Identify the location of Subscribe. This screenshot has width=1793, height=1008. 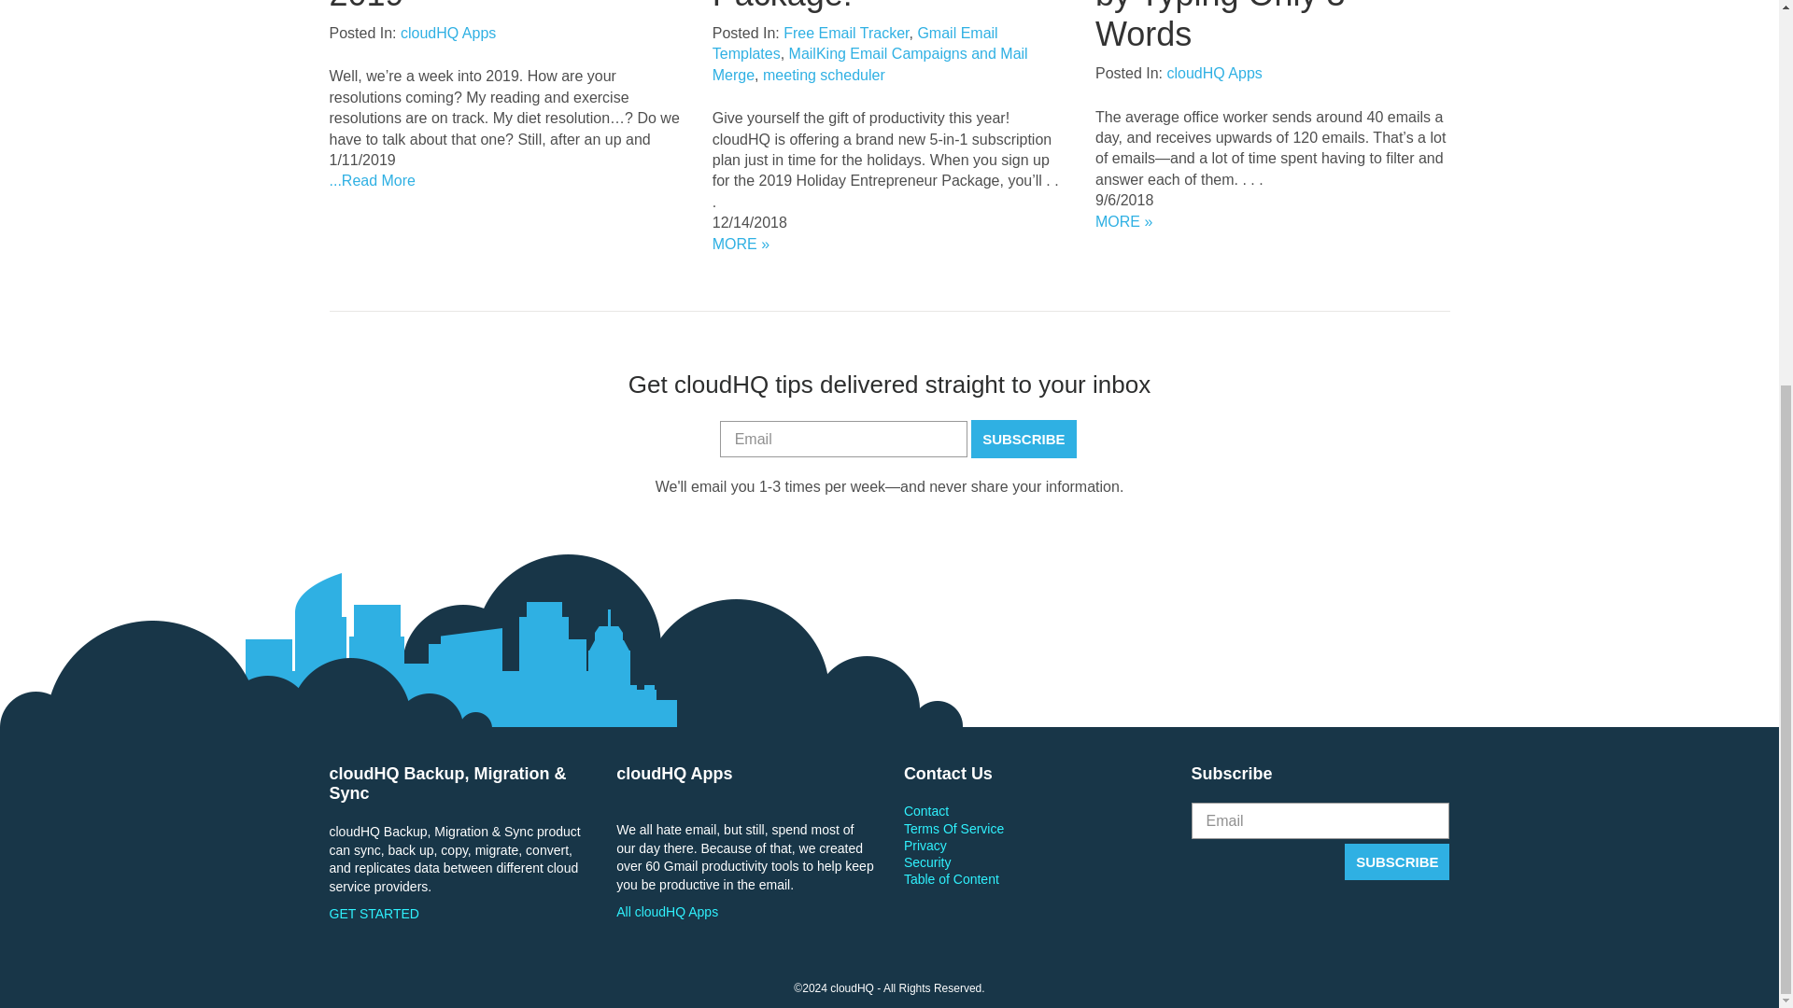
(1024, 439).